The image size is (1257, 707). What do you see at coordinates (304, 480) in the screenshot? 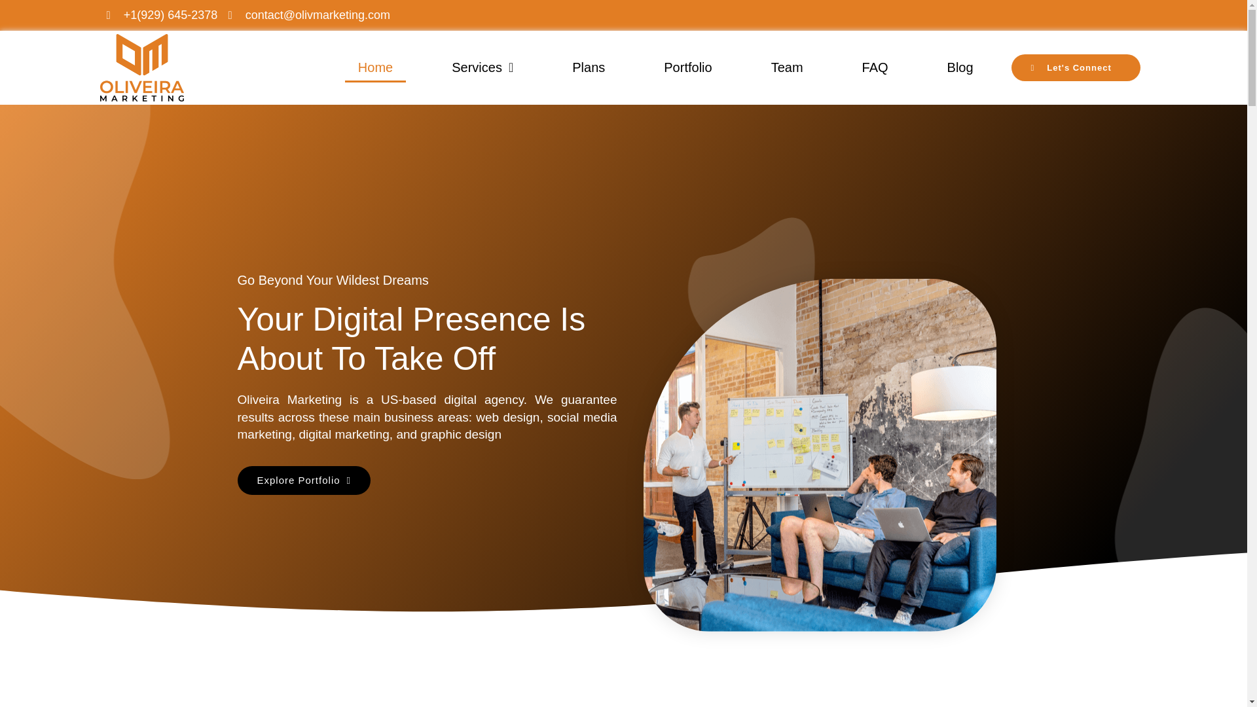
I see `Explore Portfolio` at bounding box center [304, 480].